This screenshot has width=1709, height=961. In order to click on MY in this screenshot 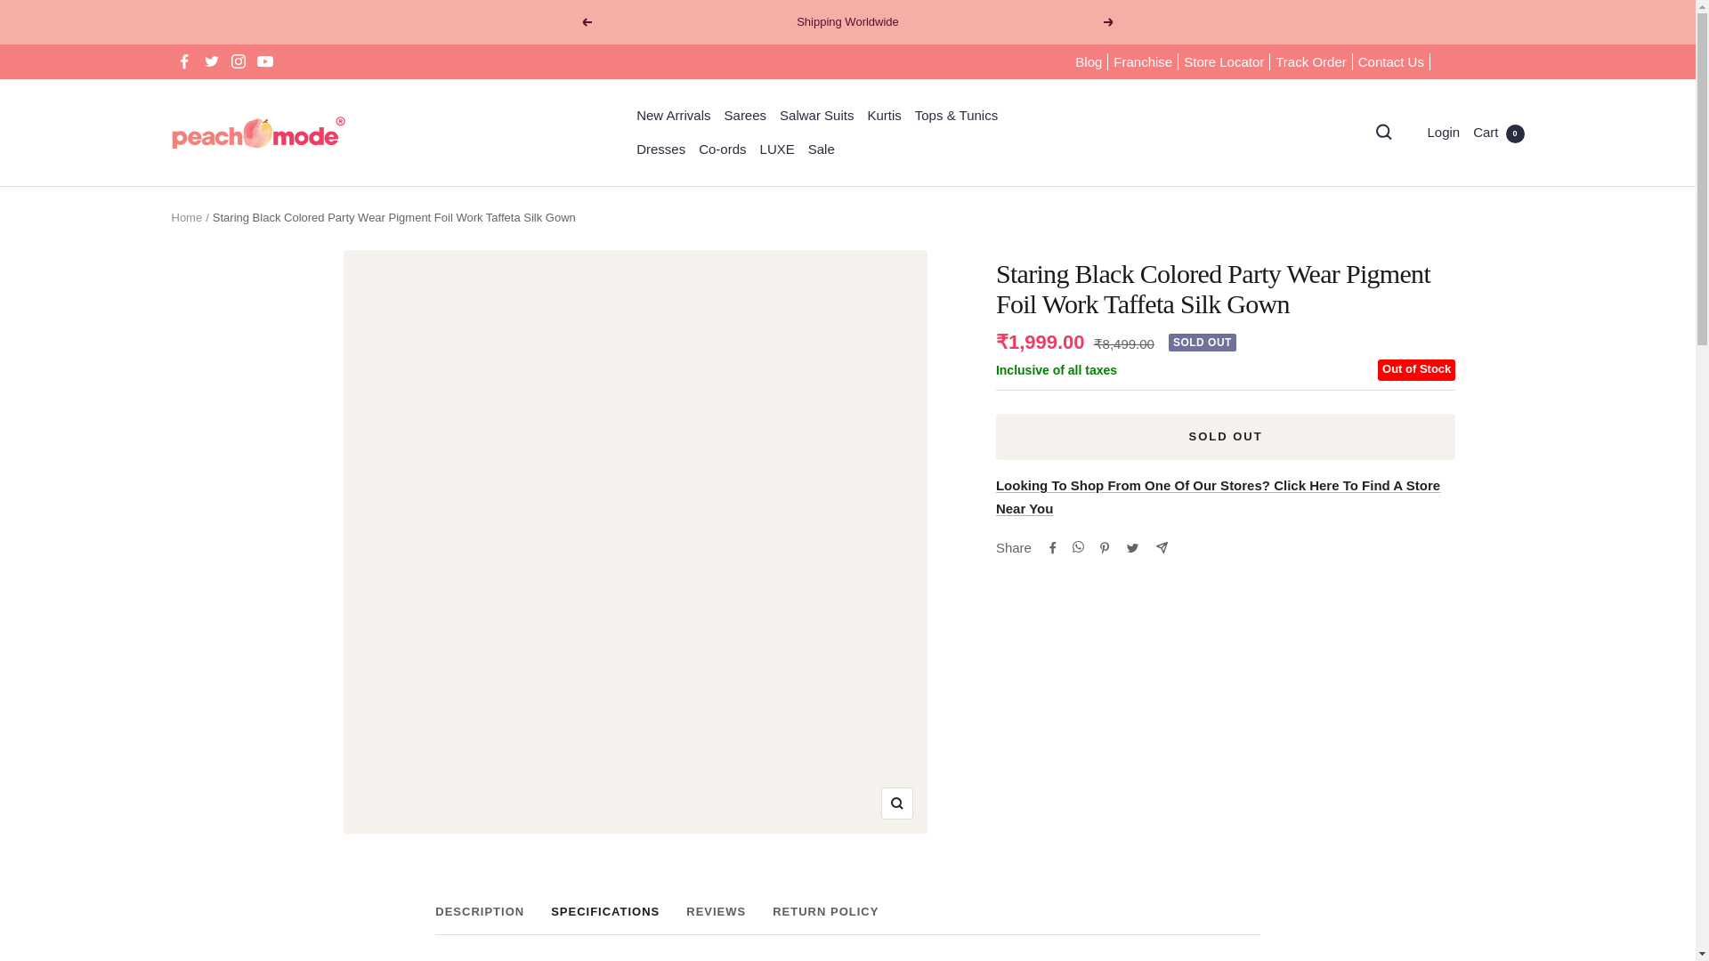, I will do `click(1410, 593)`.